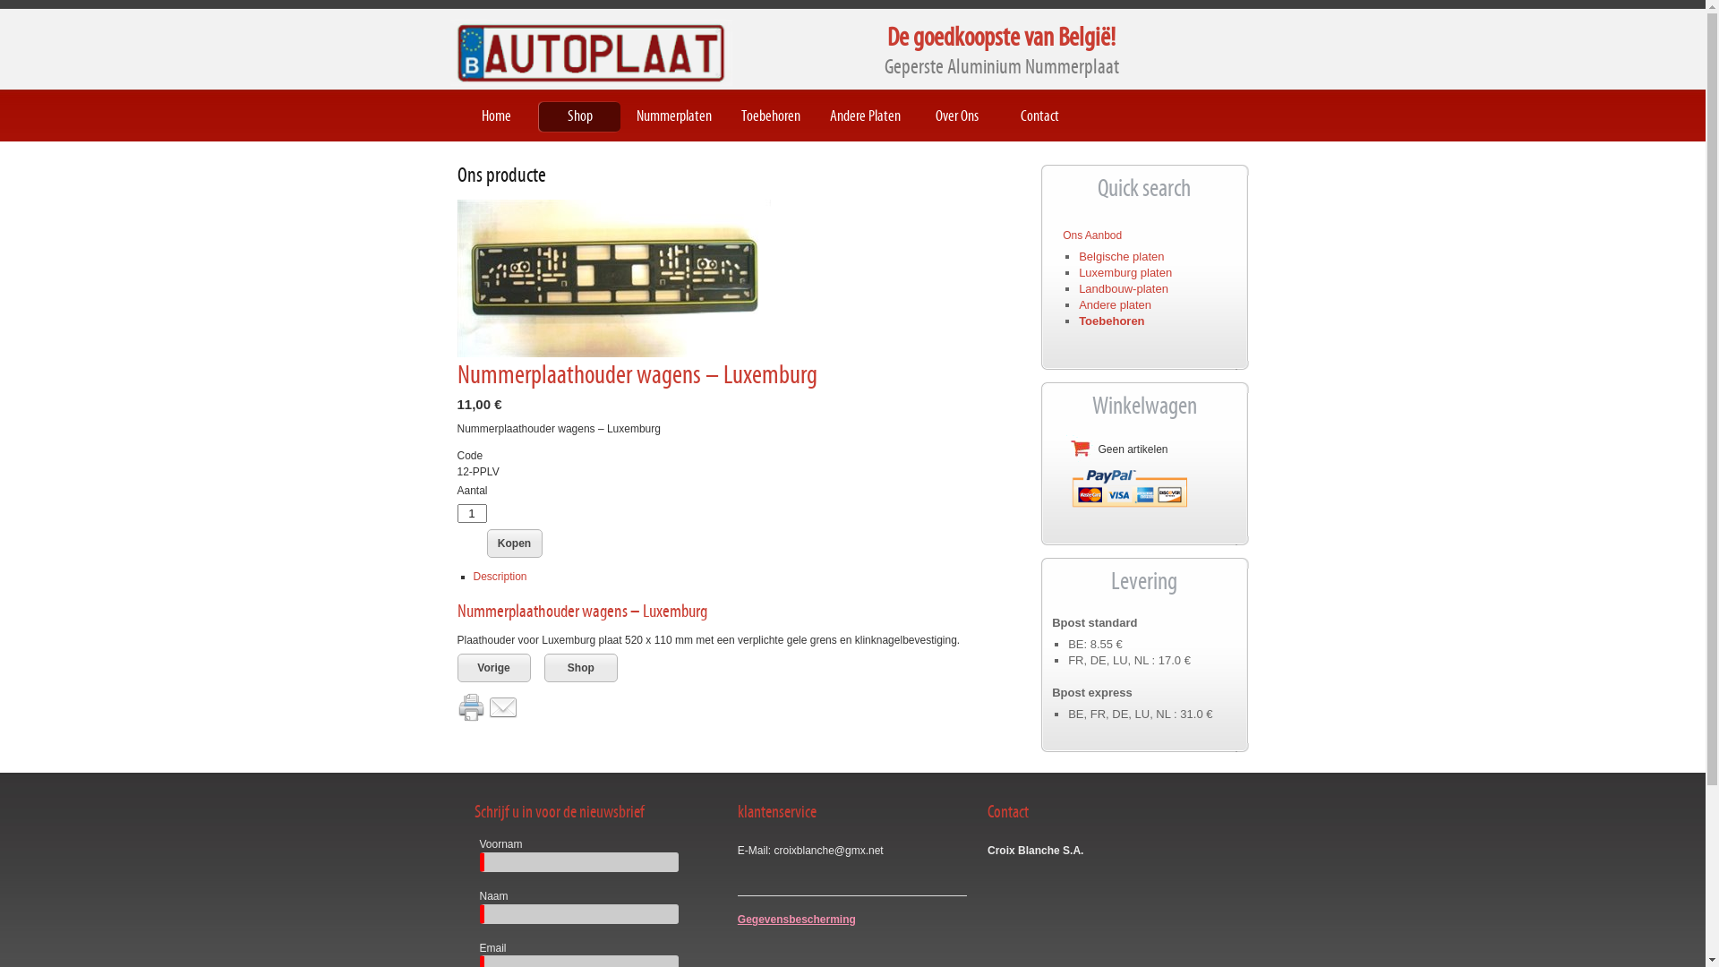 The width and height of the screenshot is (1719, 967). Describe the element at coordinates (1121, 256) in the screenshot. I see `Belgische platen` at that location.